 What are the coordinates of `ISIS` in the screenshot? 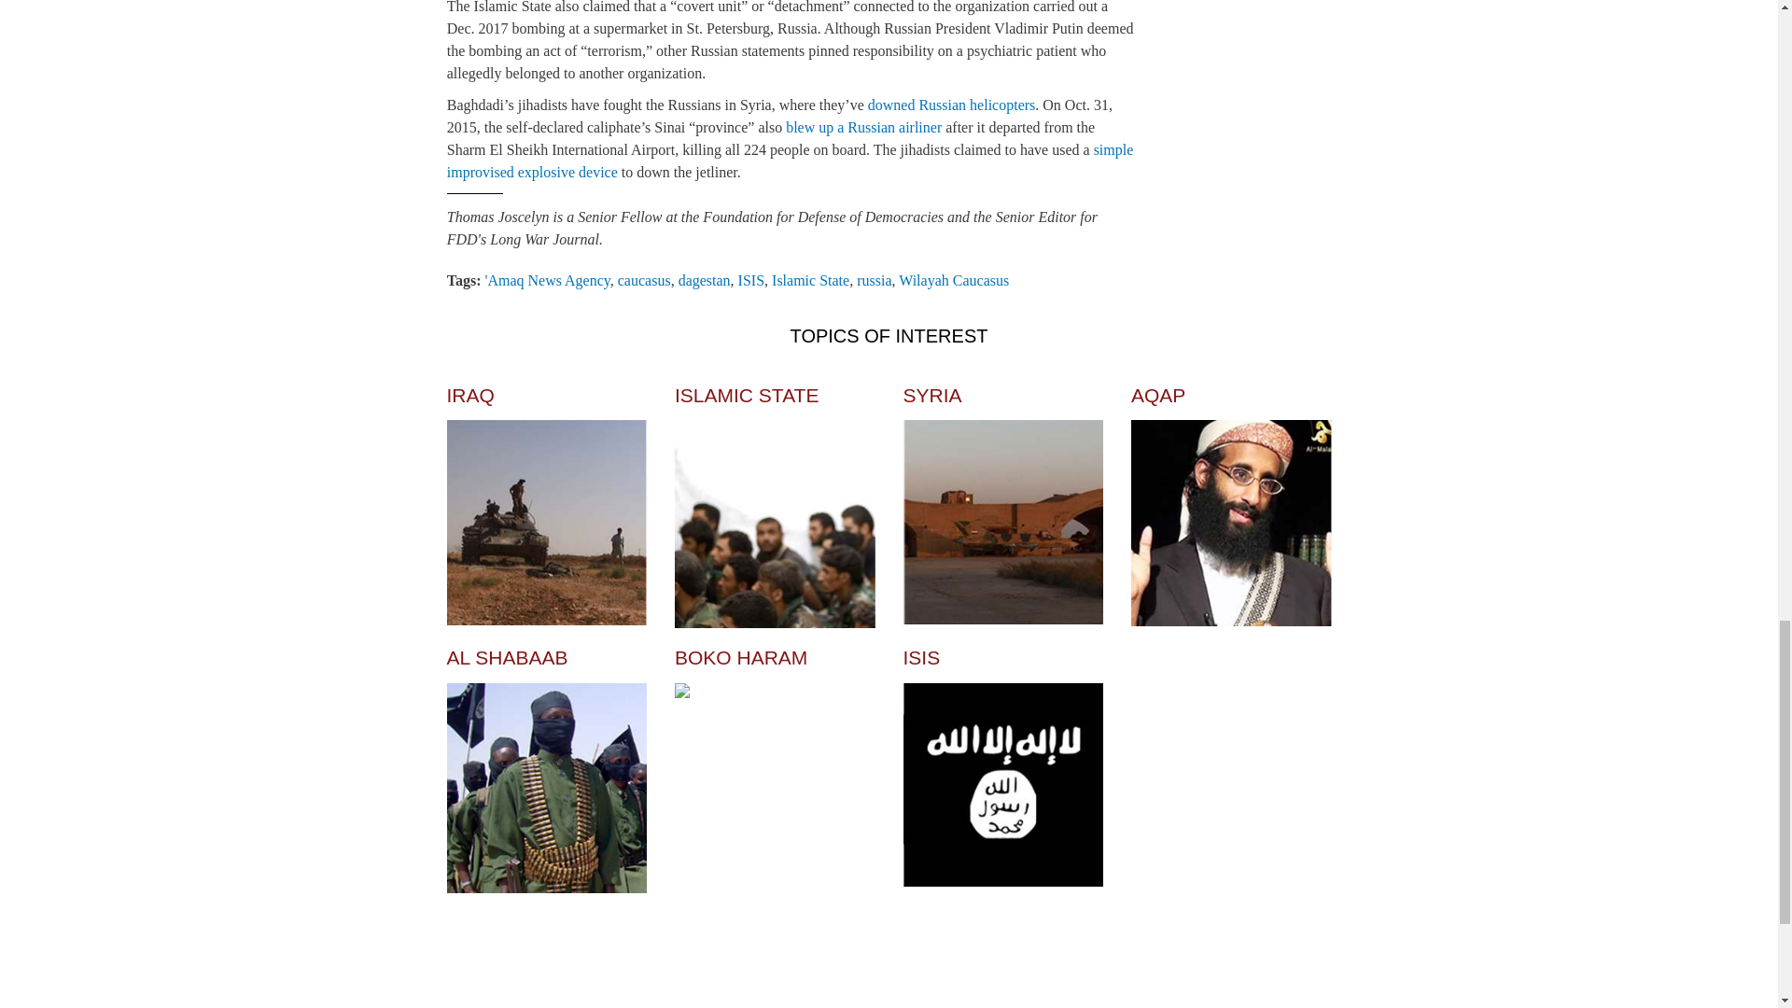 It's located at (751, 280).